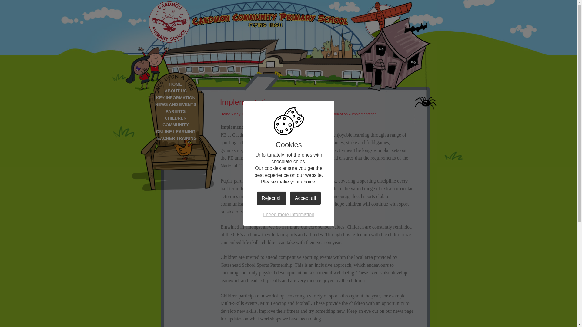 Image resolution: width=582 pixels, height=327 pixels. I want to click on HOME, so click(175, 84).